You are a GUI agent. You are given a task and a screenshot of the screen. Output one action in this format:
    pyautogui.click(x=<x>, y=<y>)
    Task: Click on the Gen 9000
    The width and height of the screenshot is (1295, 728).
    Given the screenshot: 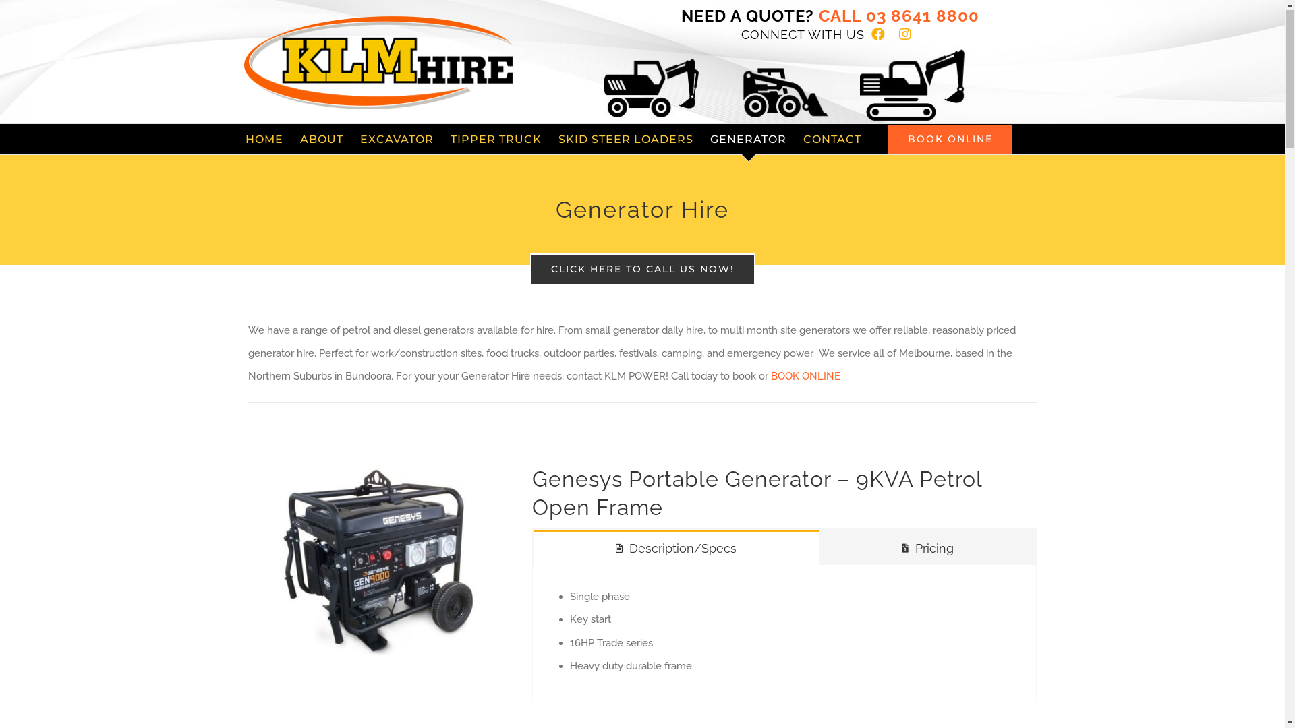 What is the action you would take?
    pyautogui.click(x=374, y=561)
    